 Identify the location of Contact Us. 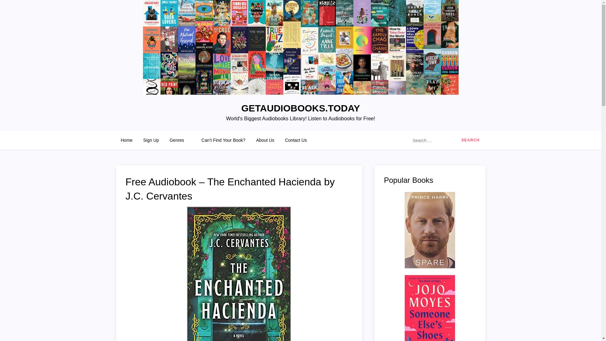
(295, 140).